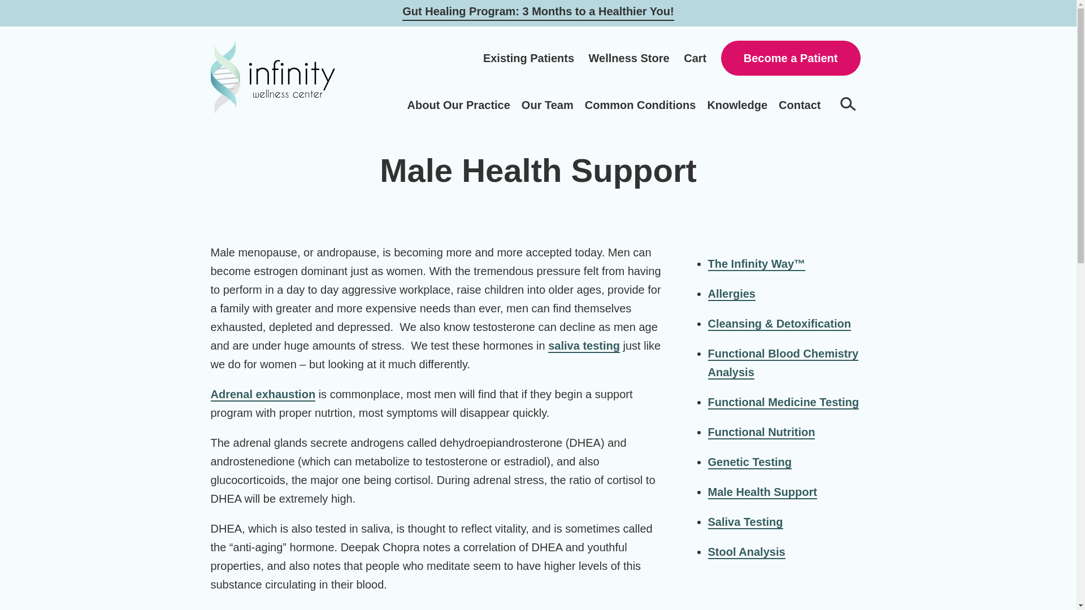  I want to click on saliva testing, so click(583, 346).